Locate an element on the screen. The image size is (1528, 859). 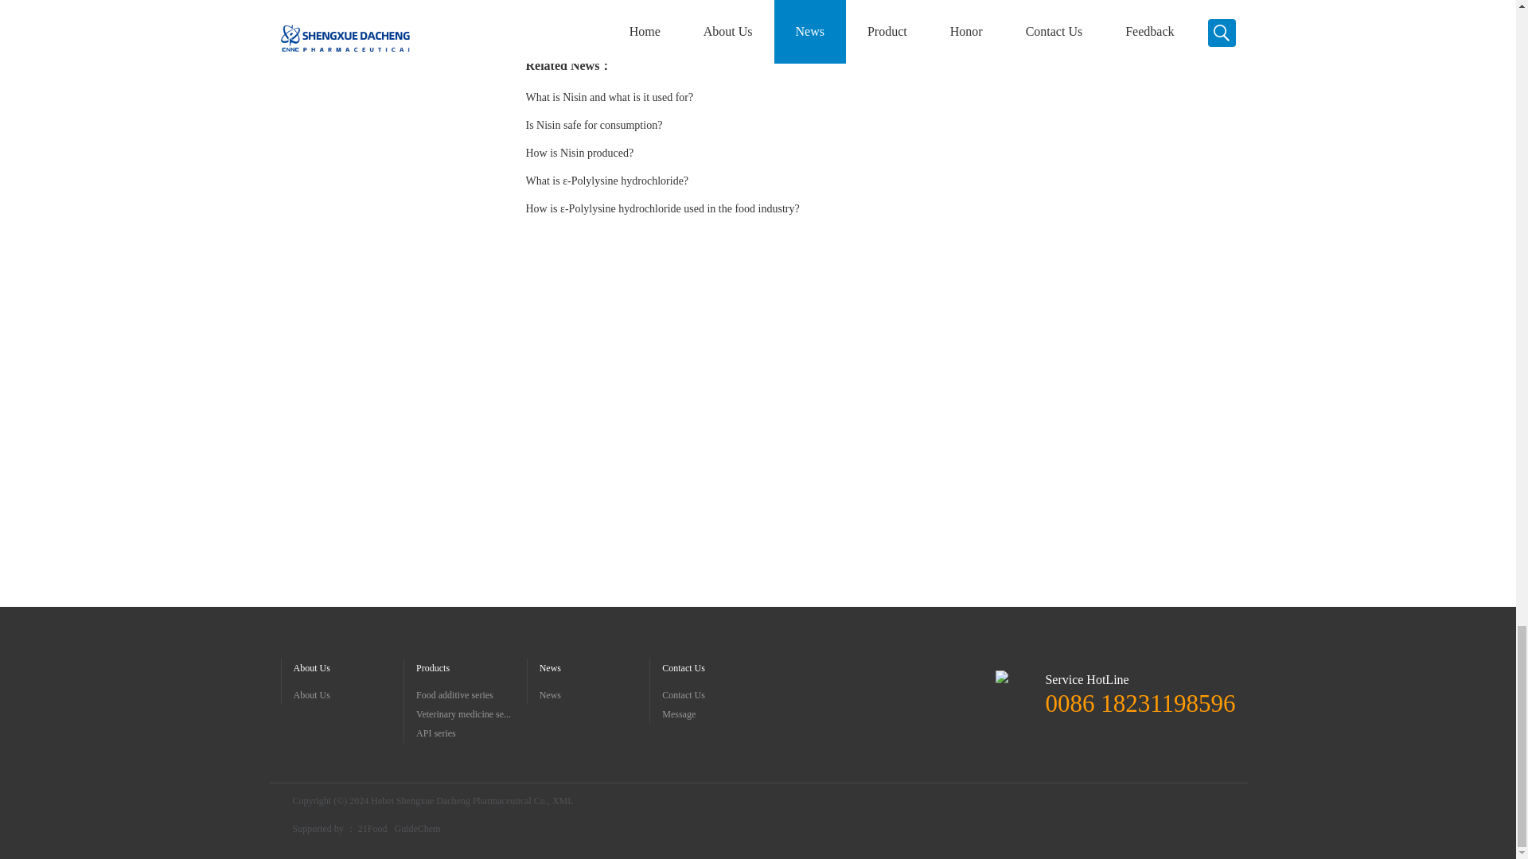
Is Nisin safe for consumption? is located at coordinates (594, 126).